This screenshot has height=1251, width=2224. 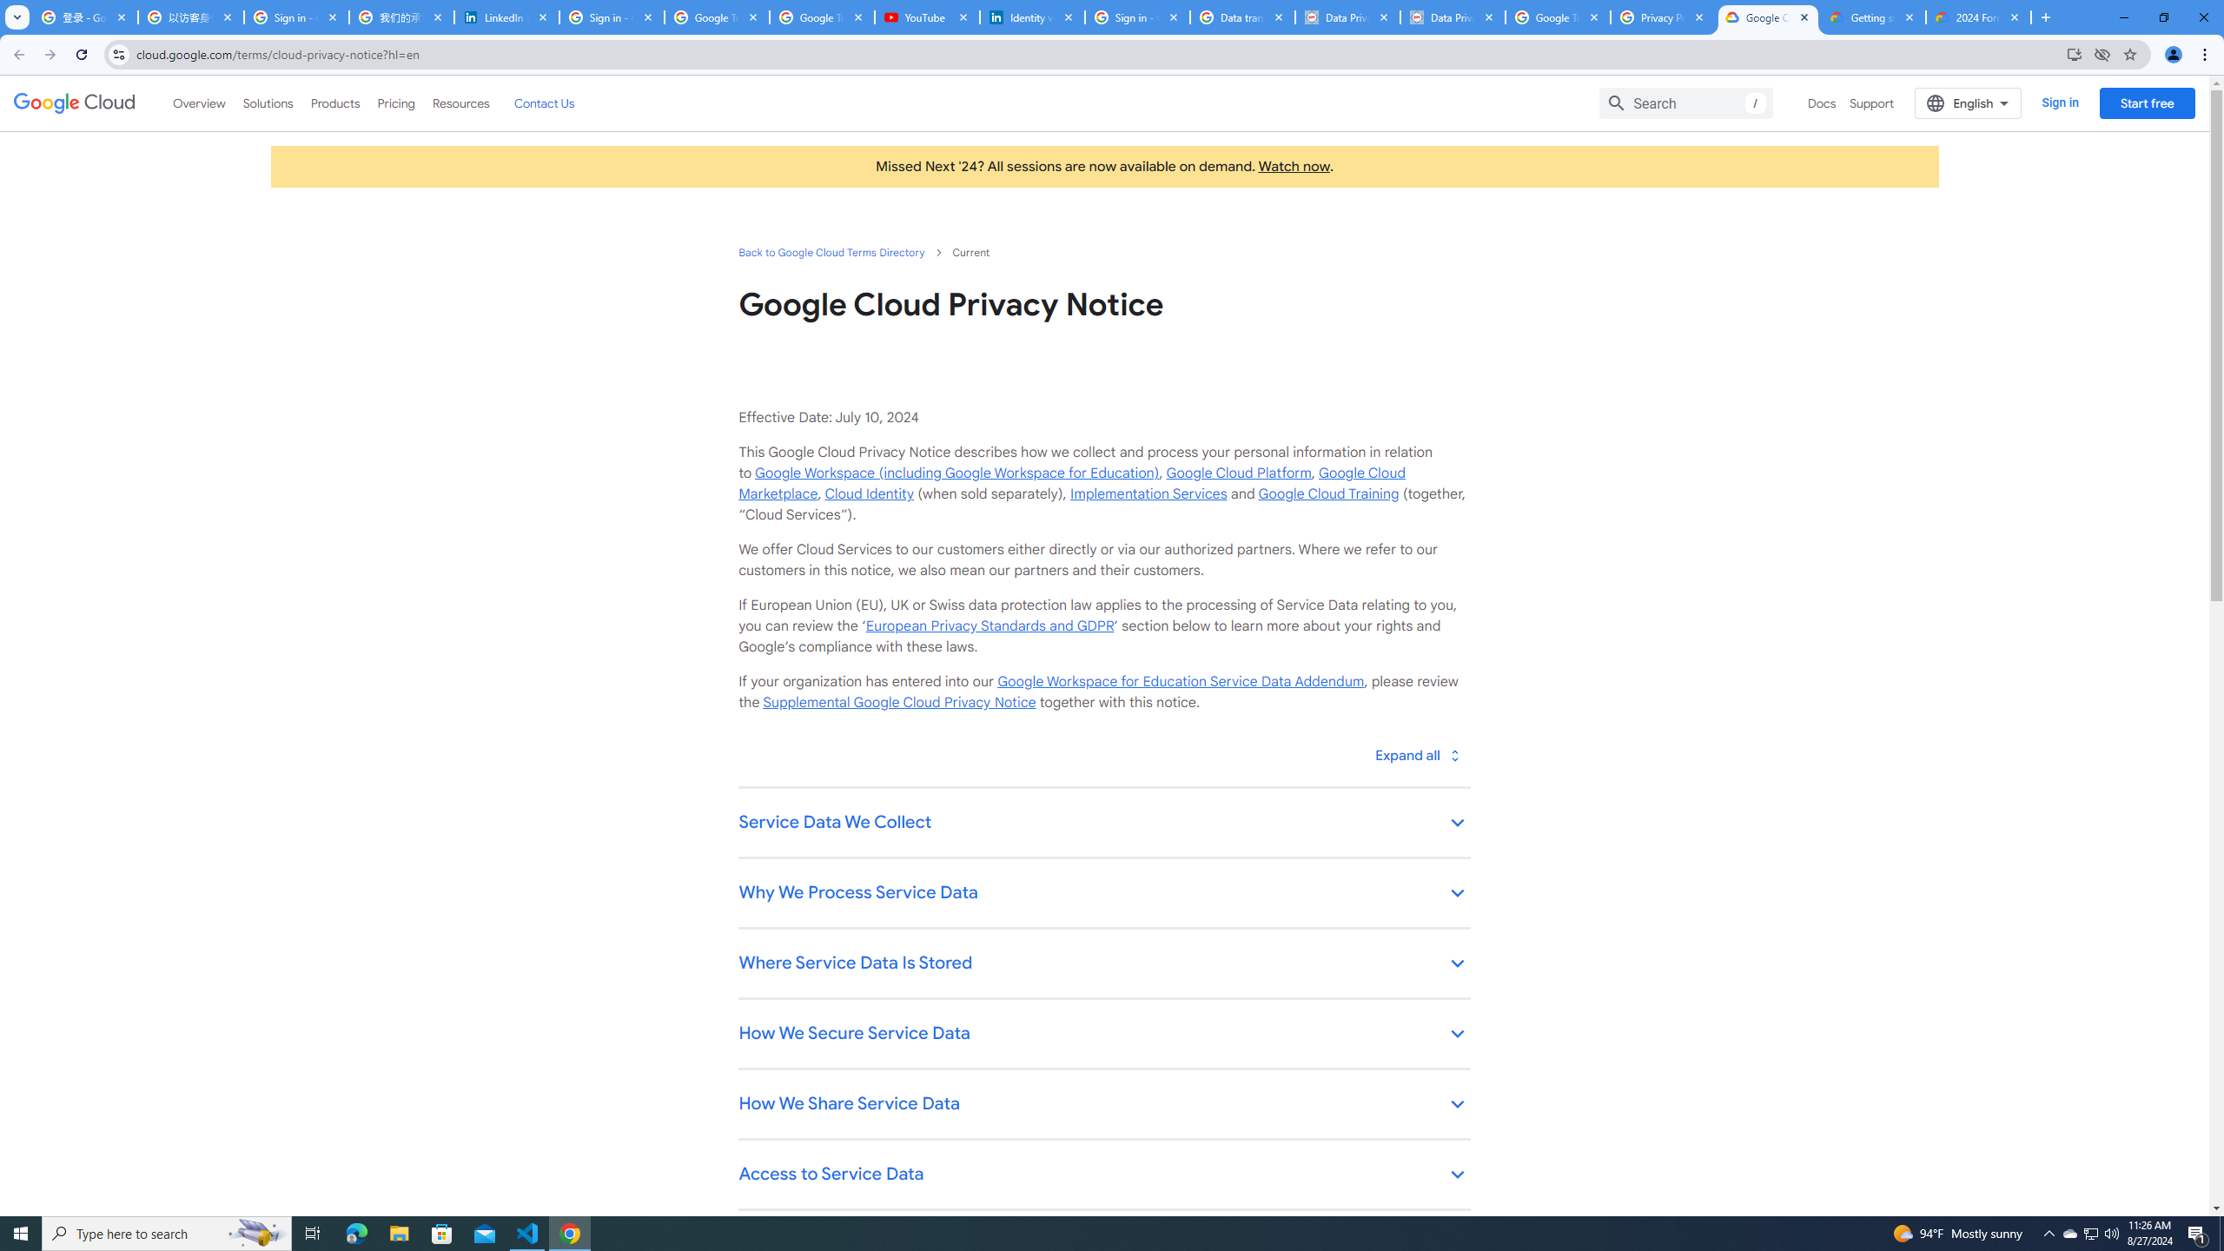 I want to click on Pricing, so click(x=396, y=103).